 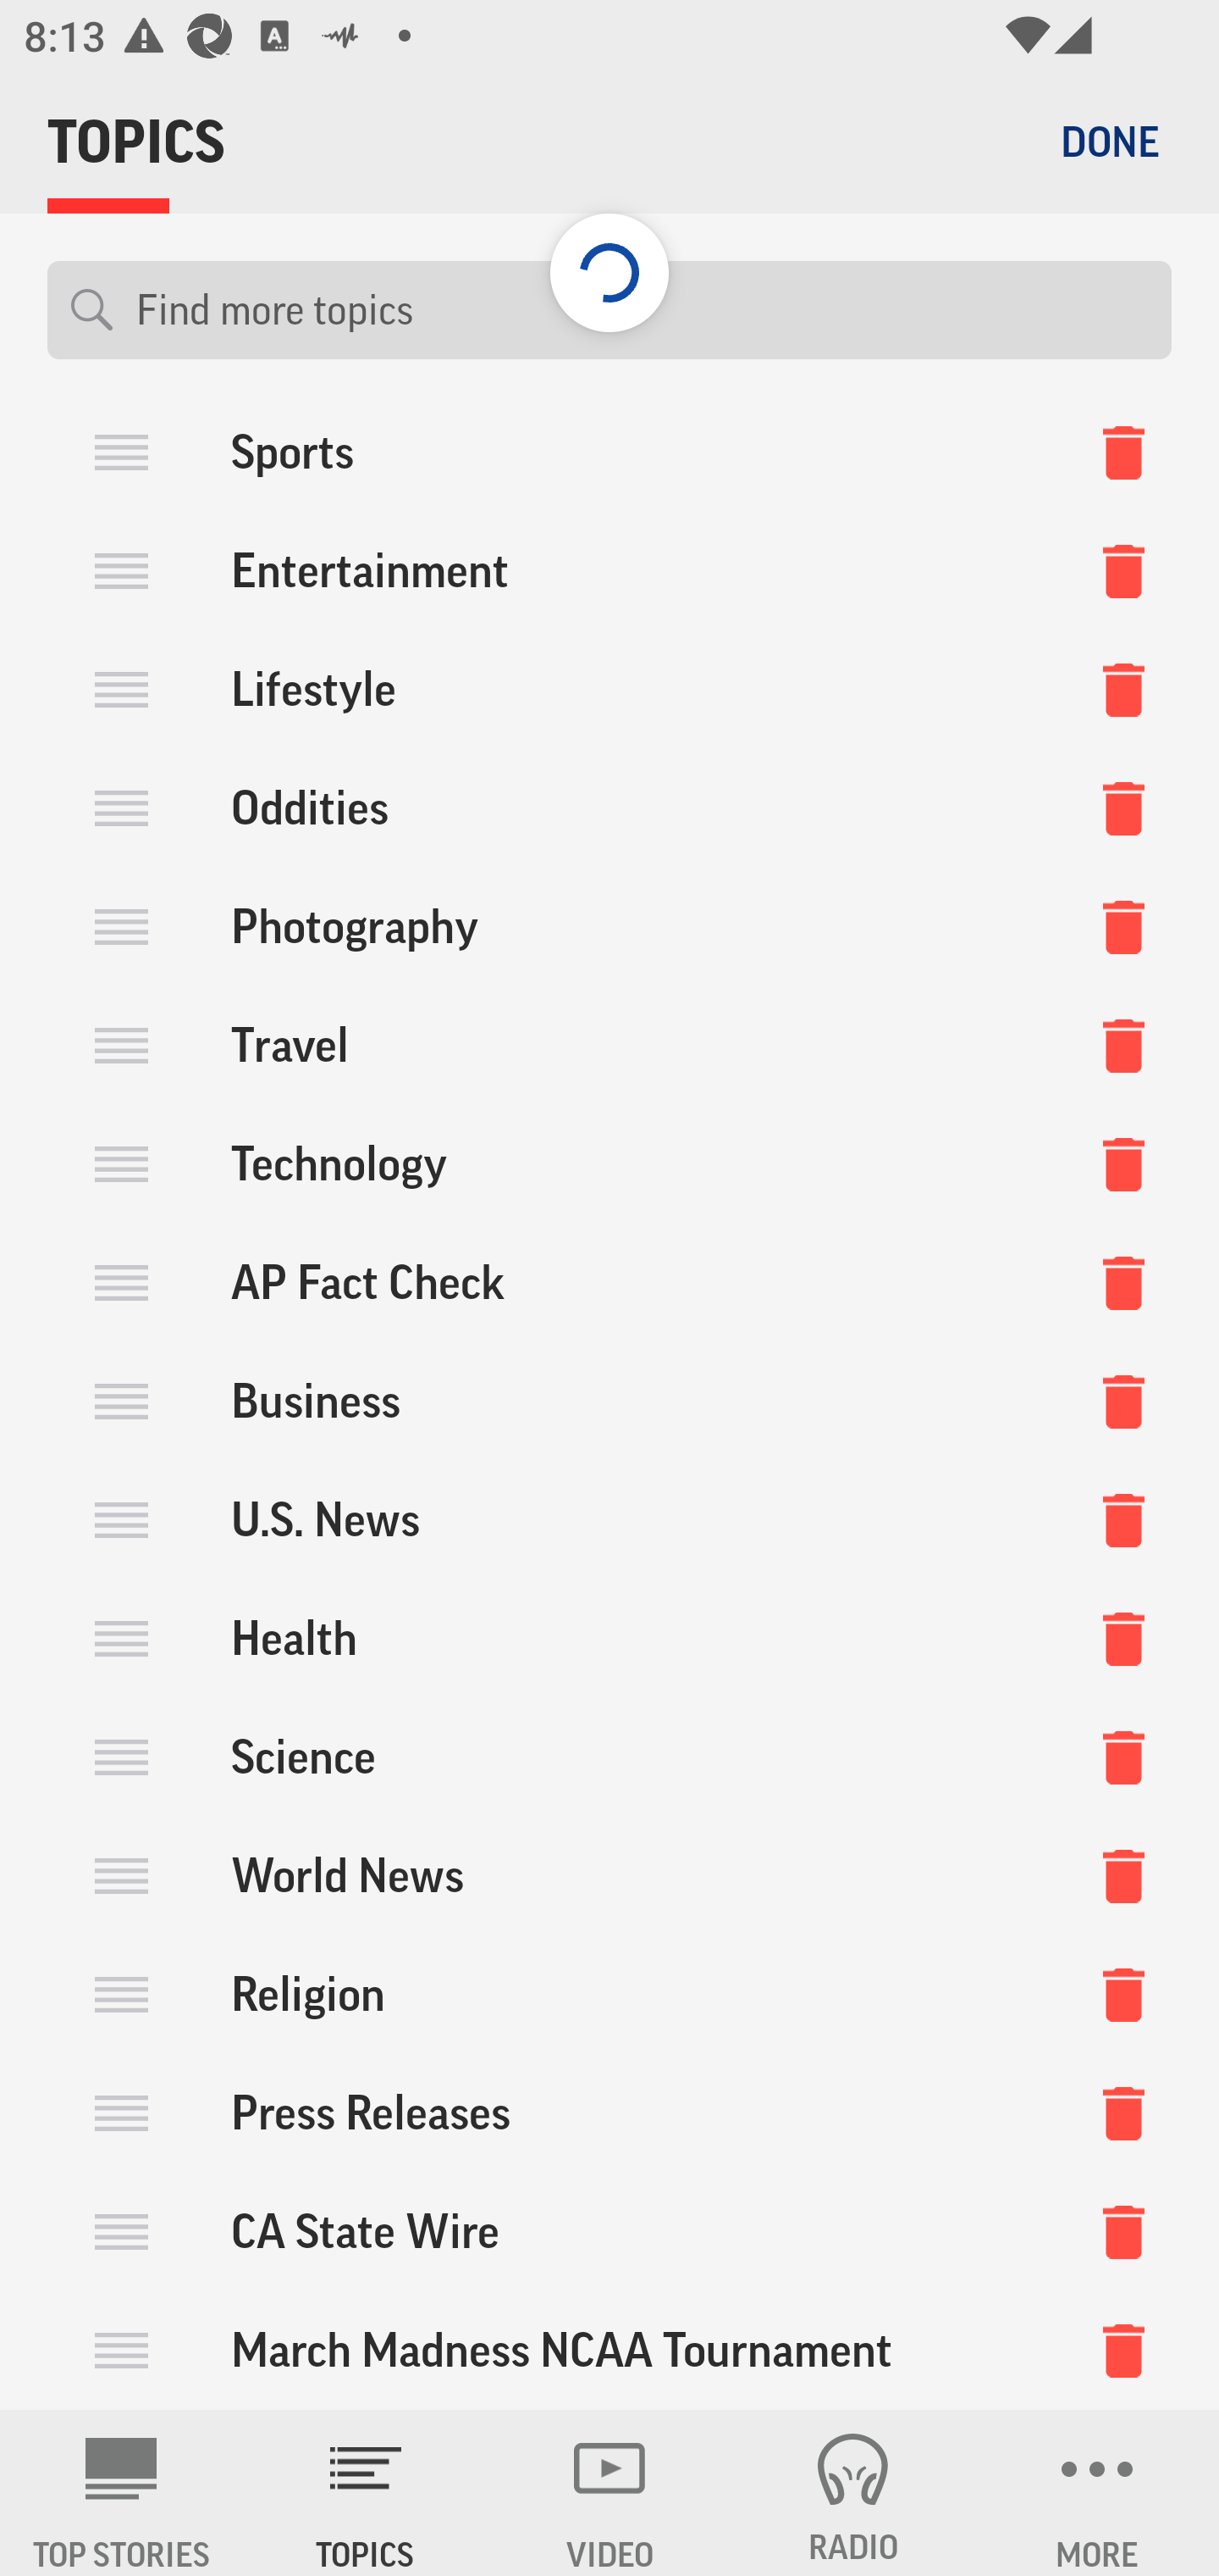 What do you see at coordinates (609, 1283) in the screenshot?
I see `AP Fact Check` at bounding box center [609, 1283].